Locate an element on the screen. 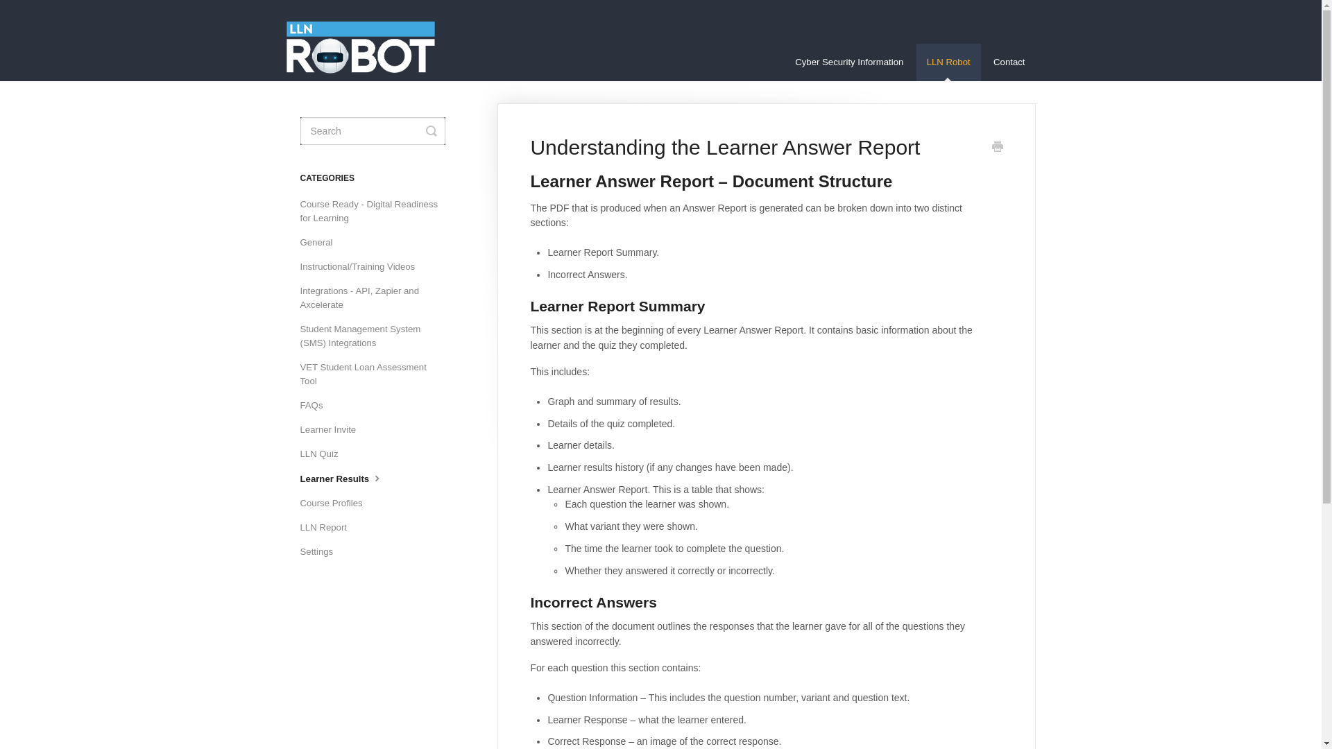 The width and height of the screenshot is (1332, 749). FAQs is located at coordinates (316, 405).